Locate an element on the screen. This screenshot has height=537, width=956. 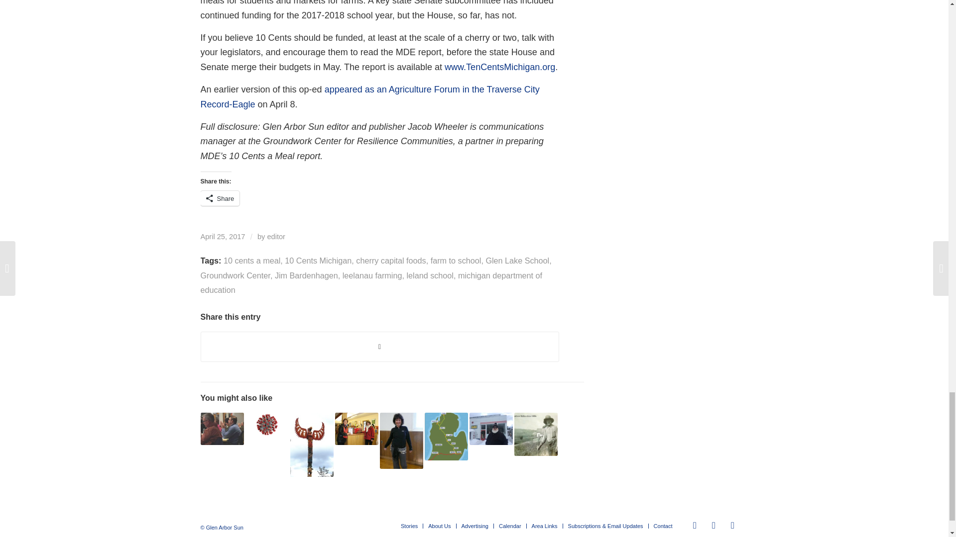
www.TenCentsMichigan.org is located at coordinates (500, 67).